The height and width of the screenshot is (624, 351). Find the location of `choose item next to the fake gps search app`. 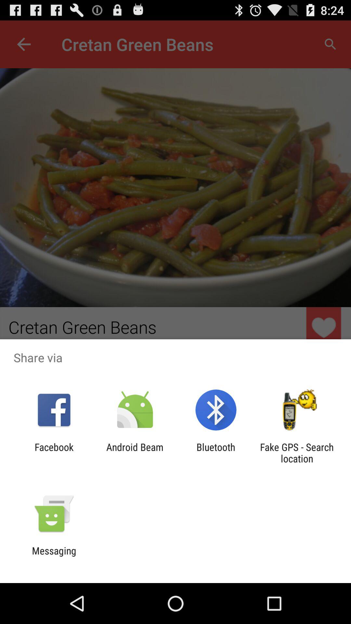

choose item next to the fake gps search app is located at coordinates (216, 453).